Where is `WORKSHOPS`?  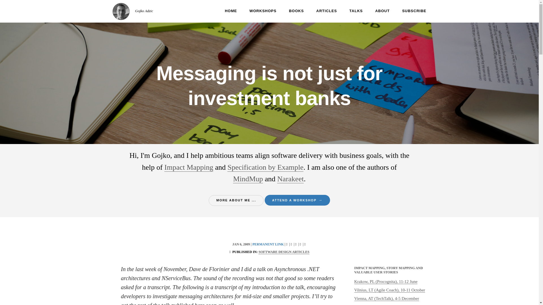
WORKSHOPS is located at coordinates (257, 11).